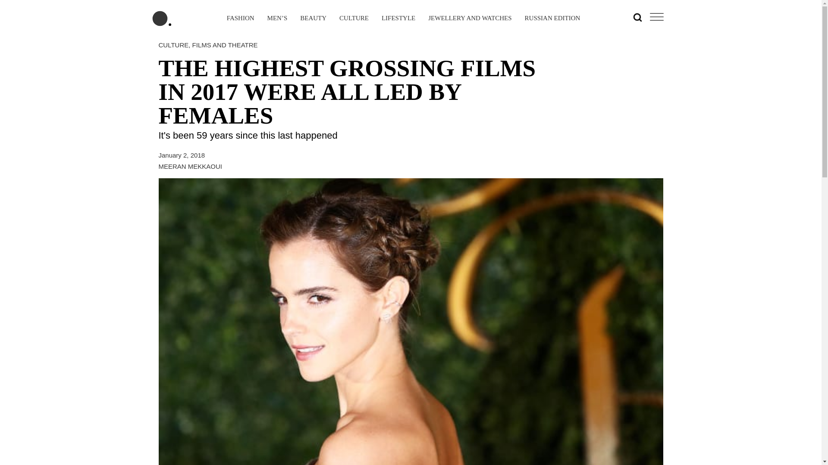 The width and height of the screenshot is (828, 465). Describe the element at coordinates (241, 19) in the screenshot. I see `FASHION` at that location.